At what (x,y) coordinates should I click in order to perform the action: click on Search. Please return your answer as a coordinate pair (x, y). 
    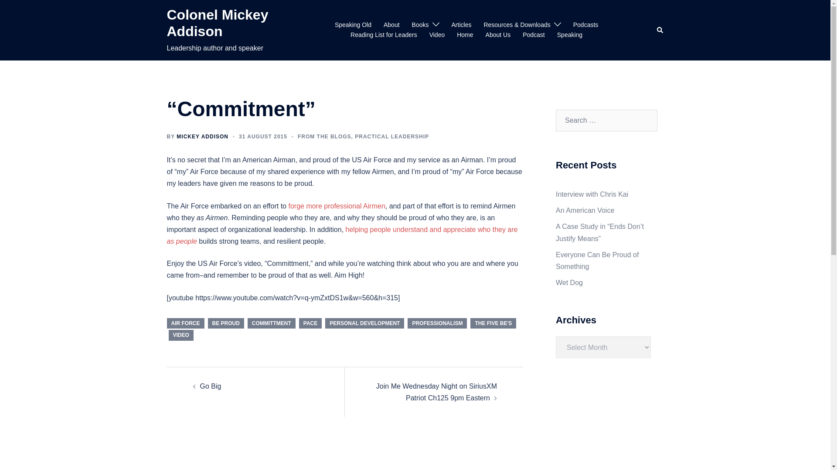
    Looking at the image, I should click on (660, 30).